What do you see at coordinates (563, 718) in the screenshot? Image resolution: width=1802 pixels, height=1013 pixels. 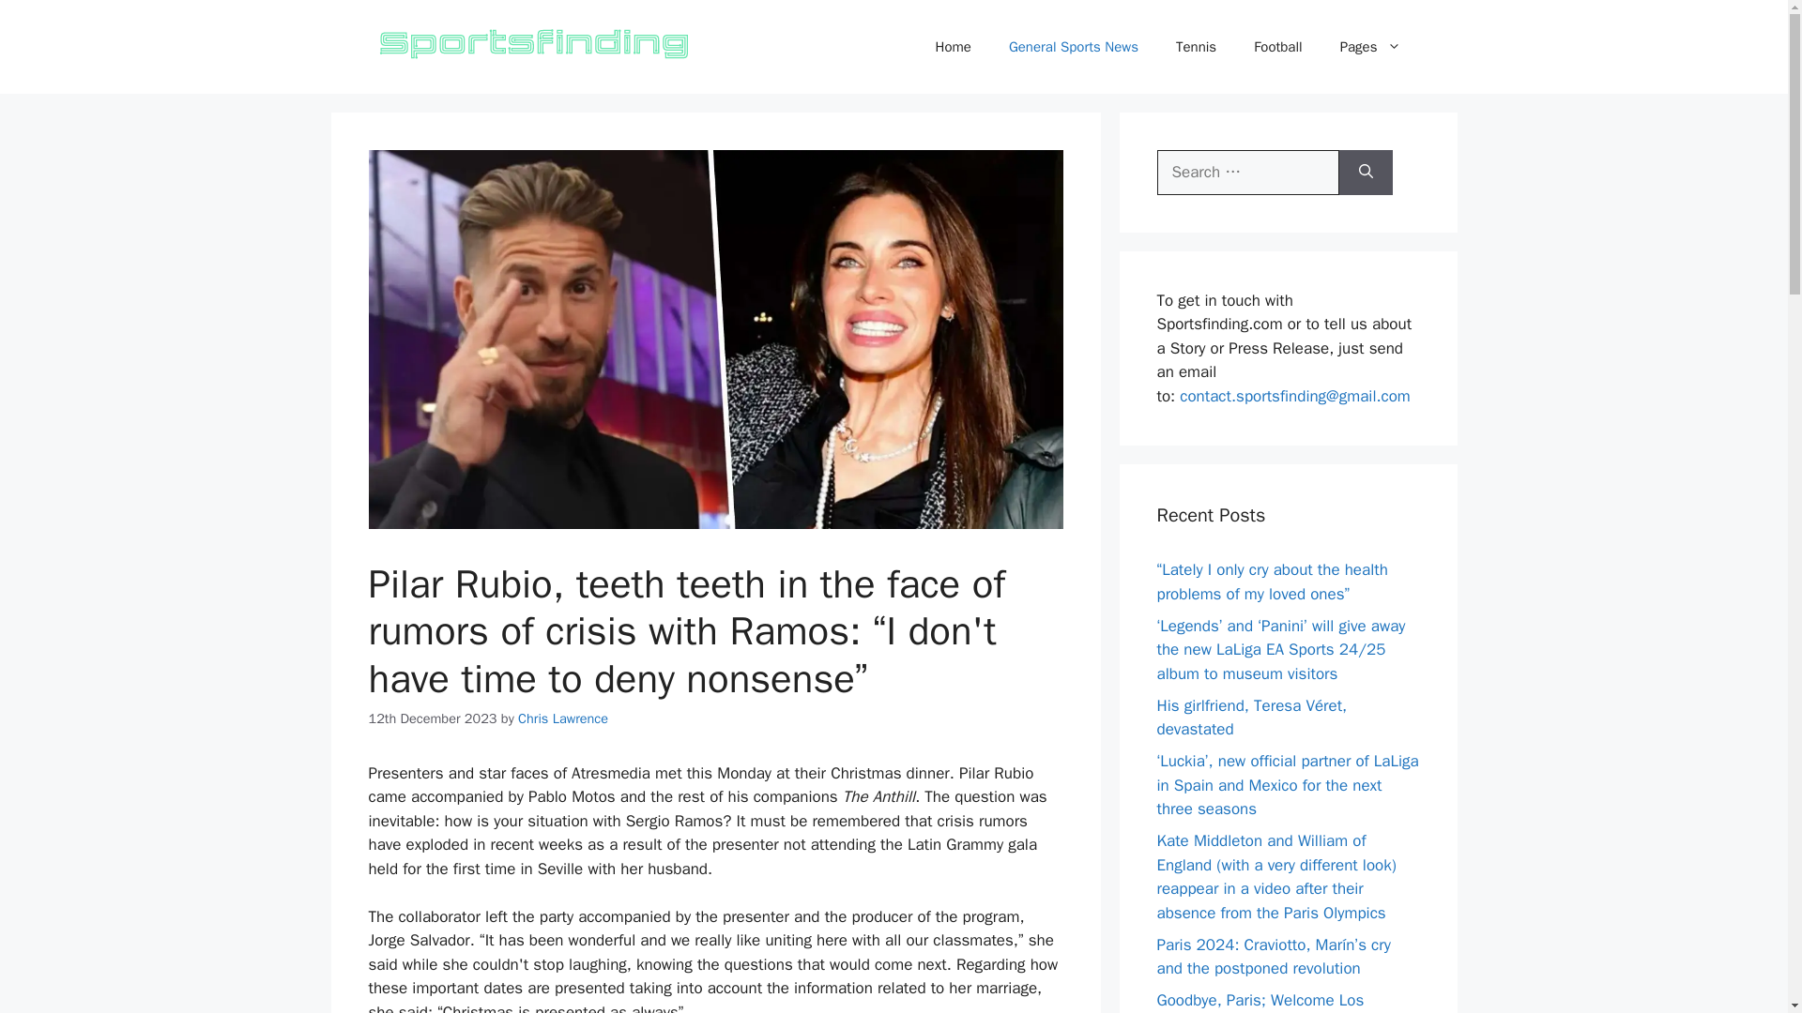 I see `View all posts by Chris Lawrence` at bounding box center [563, 718].